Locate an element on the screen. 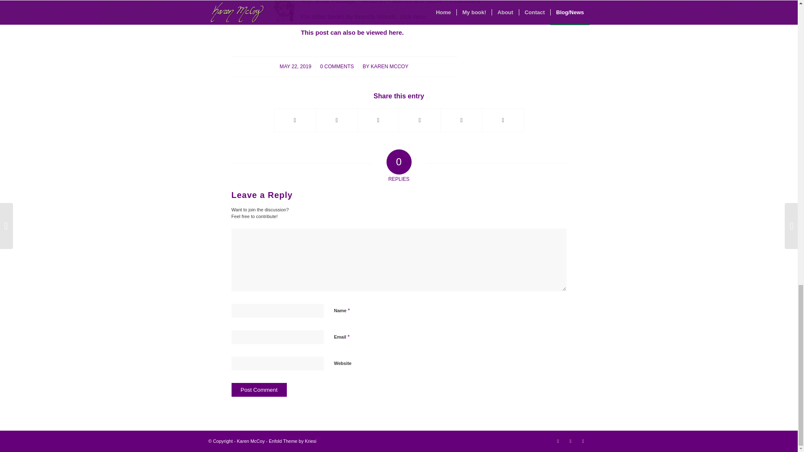 Image resolution: width=804 pixels, height=452 pixels. Barnes and Noble is located at coordinates (417, 2).